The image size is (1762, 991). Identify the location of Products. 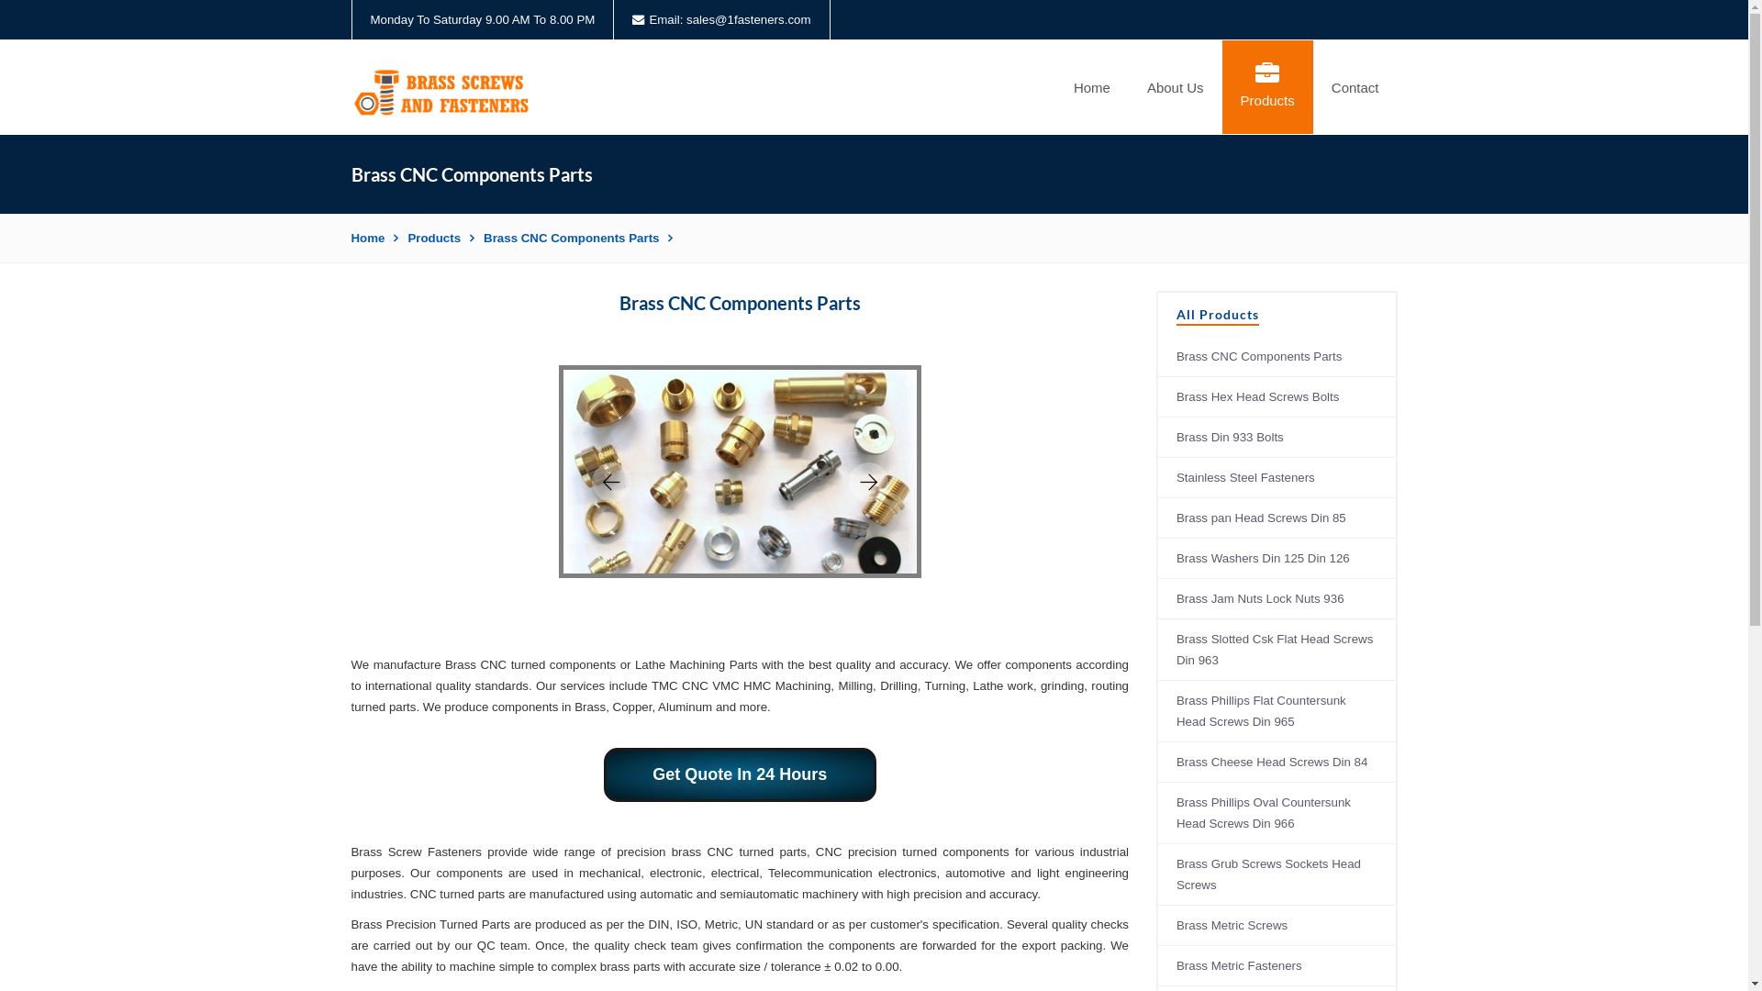
(1268, 87).